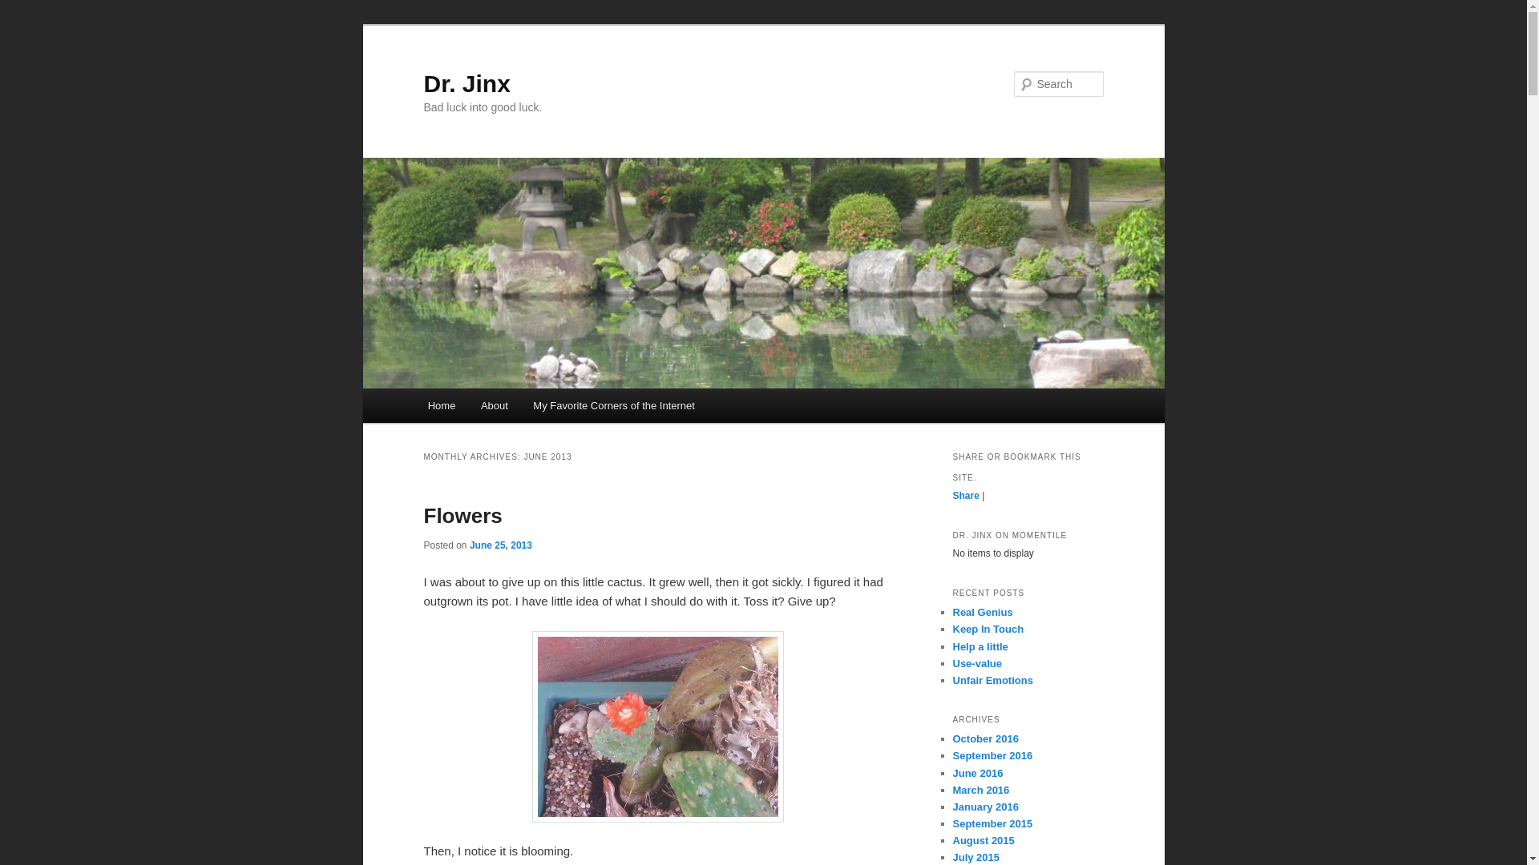 This screenshot has height=865, width=1539. I want to click on Dr. Jinx, so click(467, 83).